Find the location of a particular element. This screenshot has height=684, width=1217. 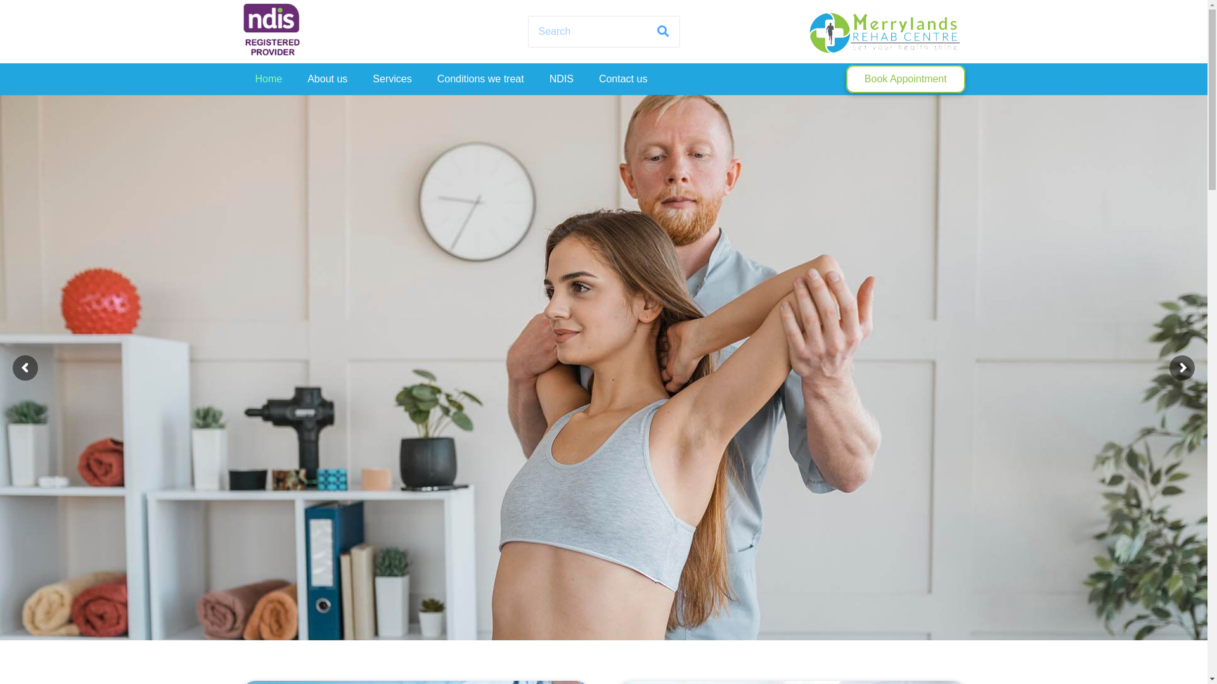

Contact us is located at coordinates (623, 79).